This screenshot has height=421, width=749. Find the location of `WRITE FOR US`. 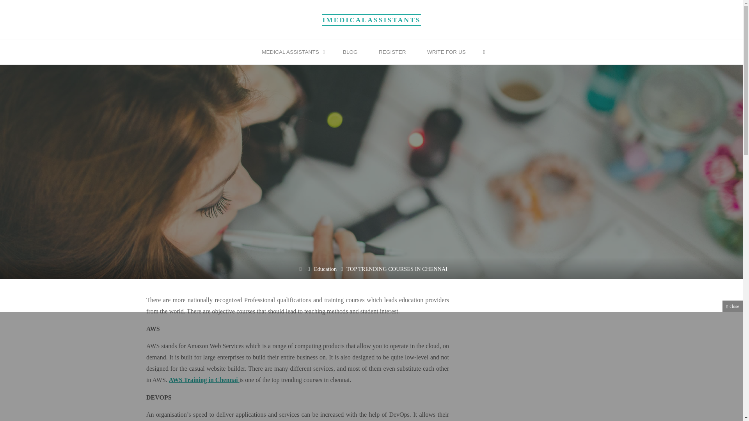

WRITE FOR US is located at coordinates (446, 52).